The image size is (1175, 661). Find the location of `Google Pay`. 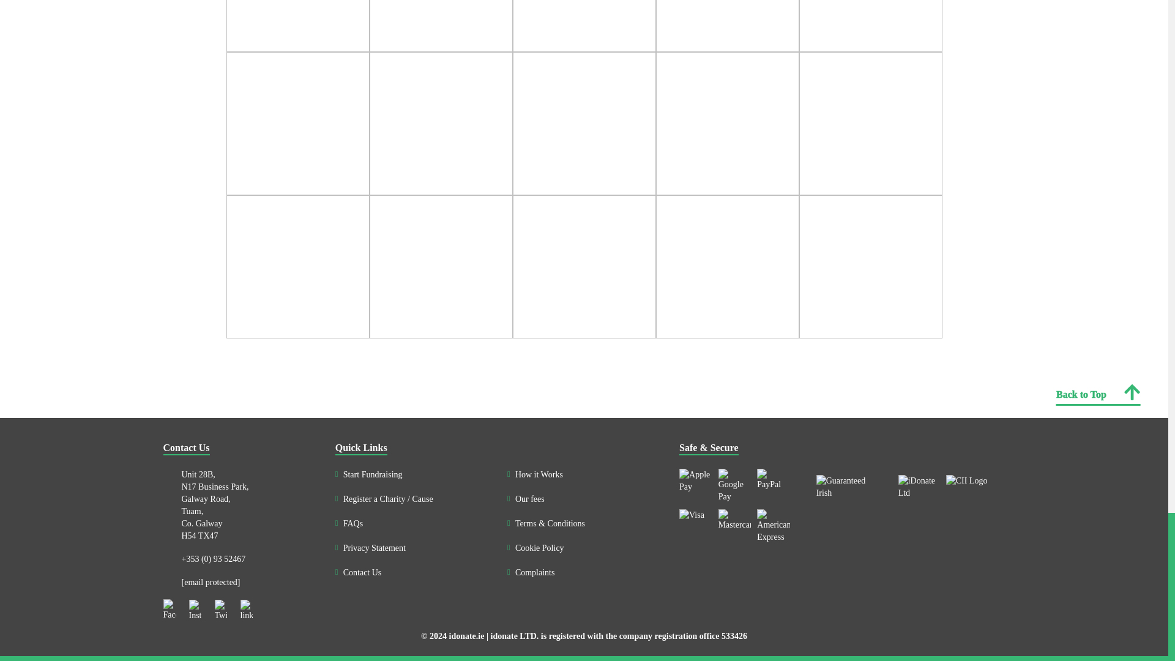

Google Pay is located at coordinates (734, 485).